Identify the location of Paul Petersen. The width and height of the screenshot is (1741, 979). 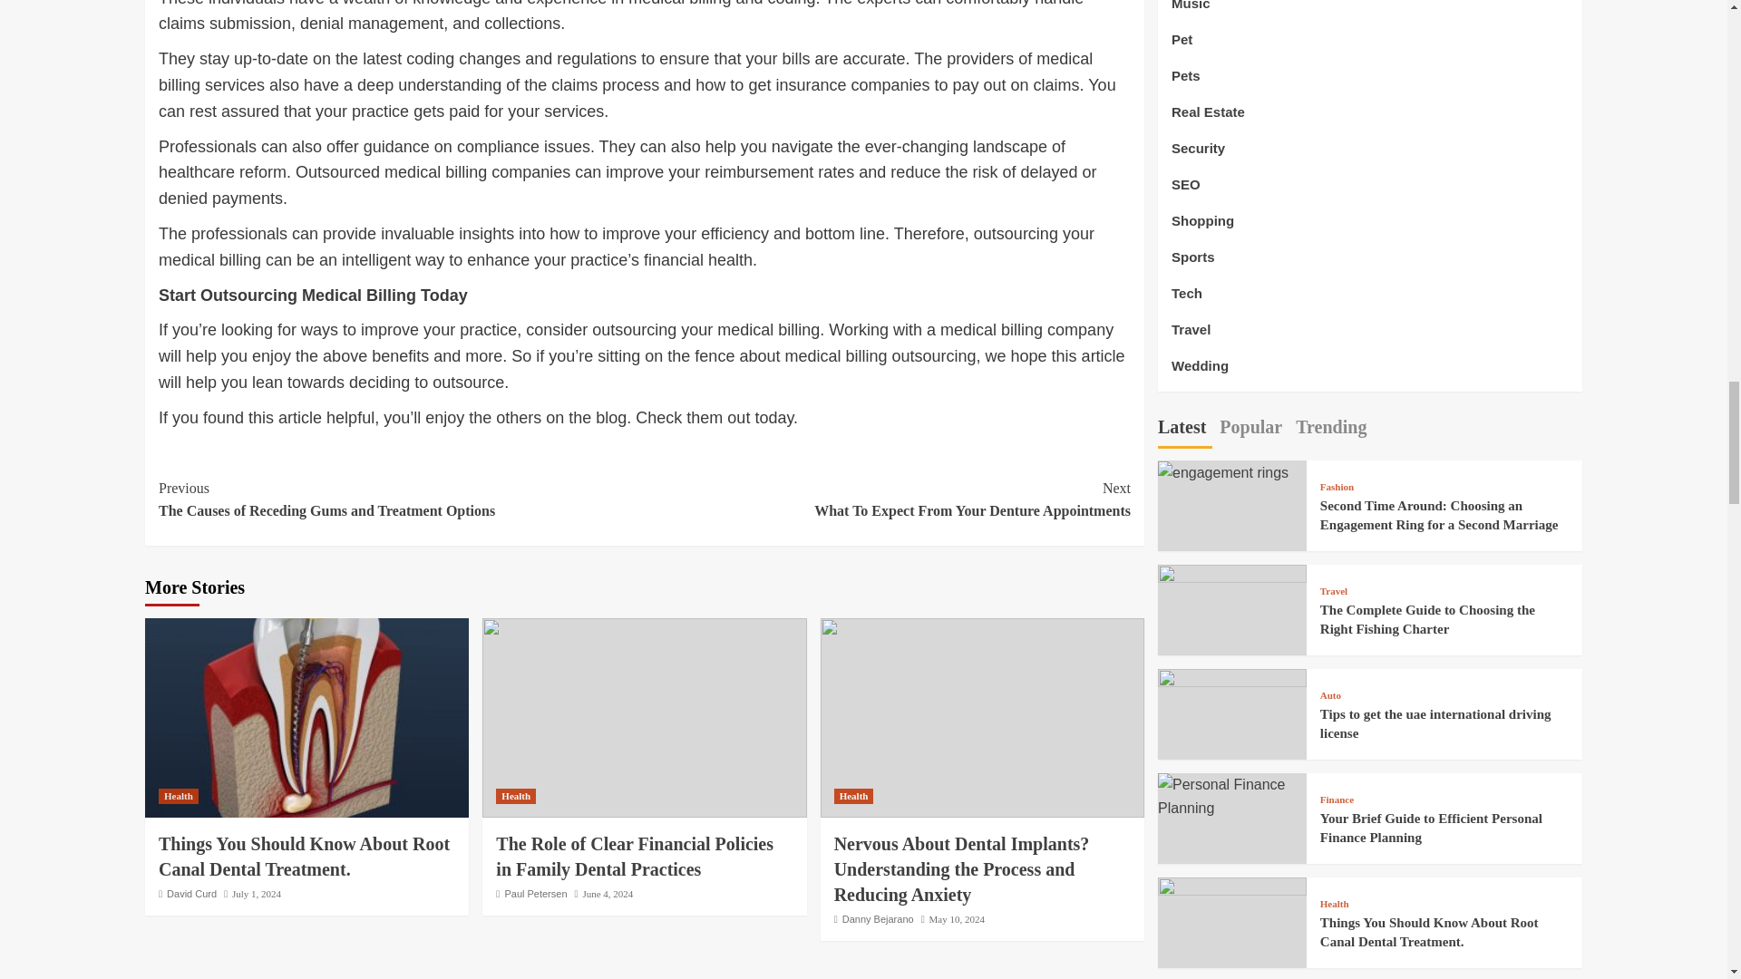
(535, 894).